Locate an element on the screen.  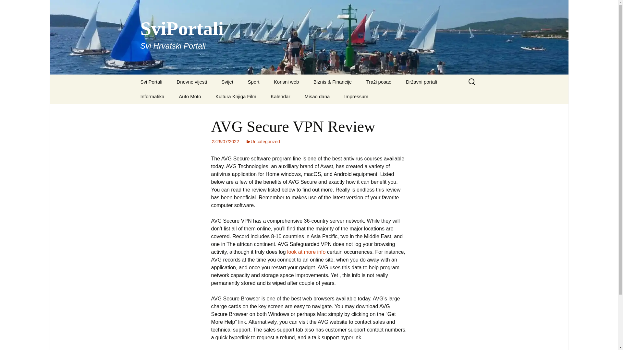
Auto Moto is located at coordinates (190, 96).